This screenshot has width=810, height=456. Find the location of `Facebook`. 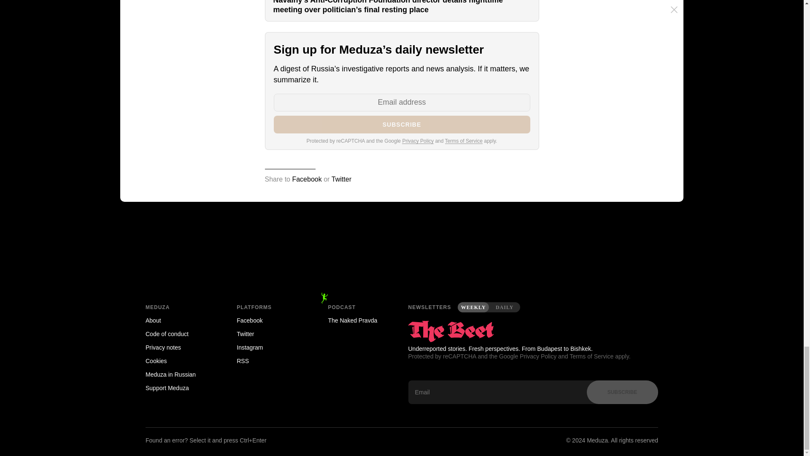

Facebook is located at coordinates (270, 320).